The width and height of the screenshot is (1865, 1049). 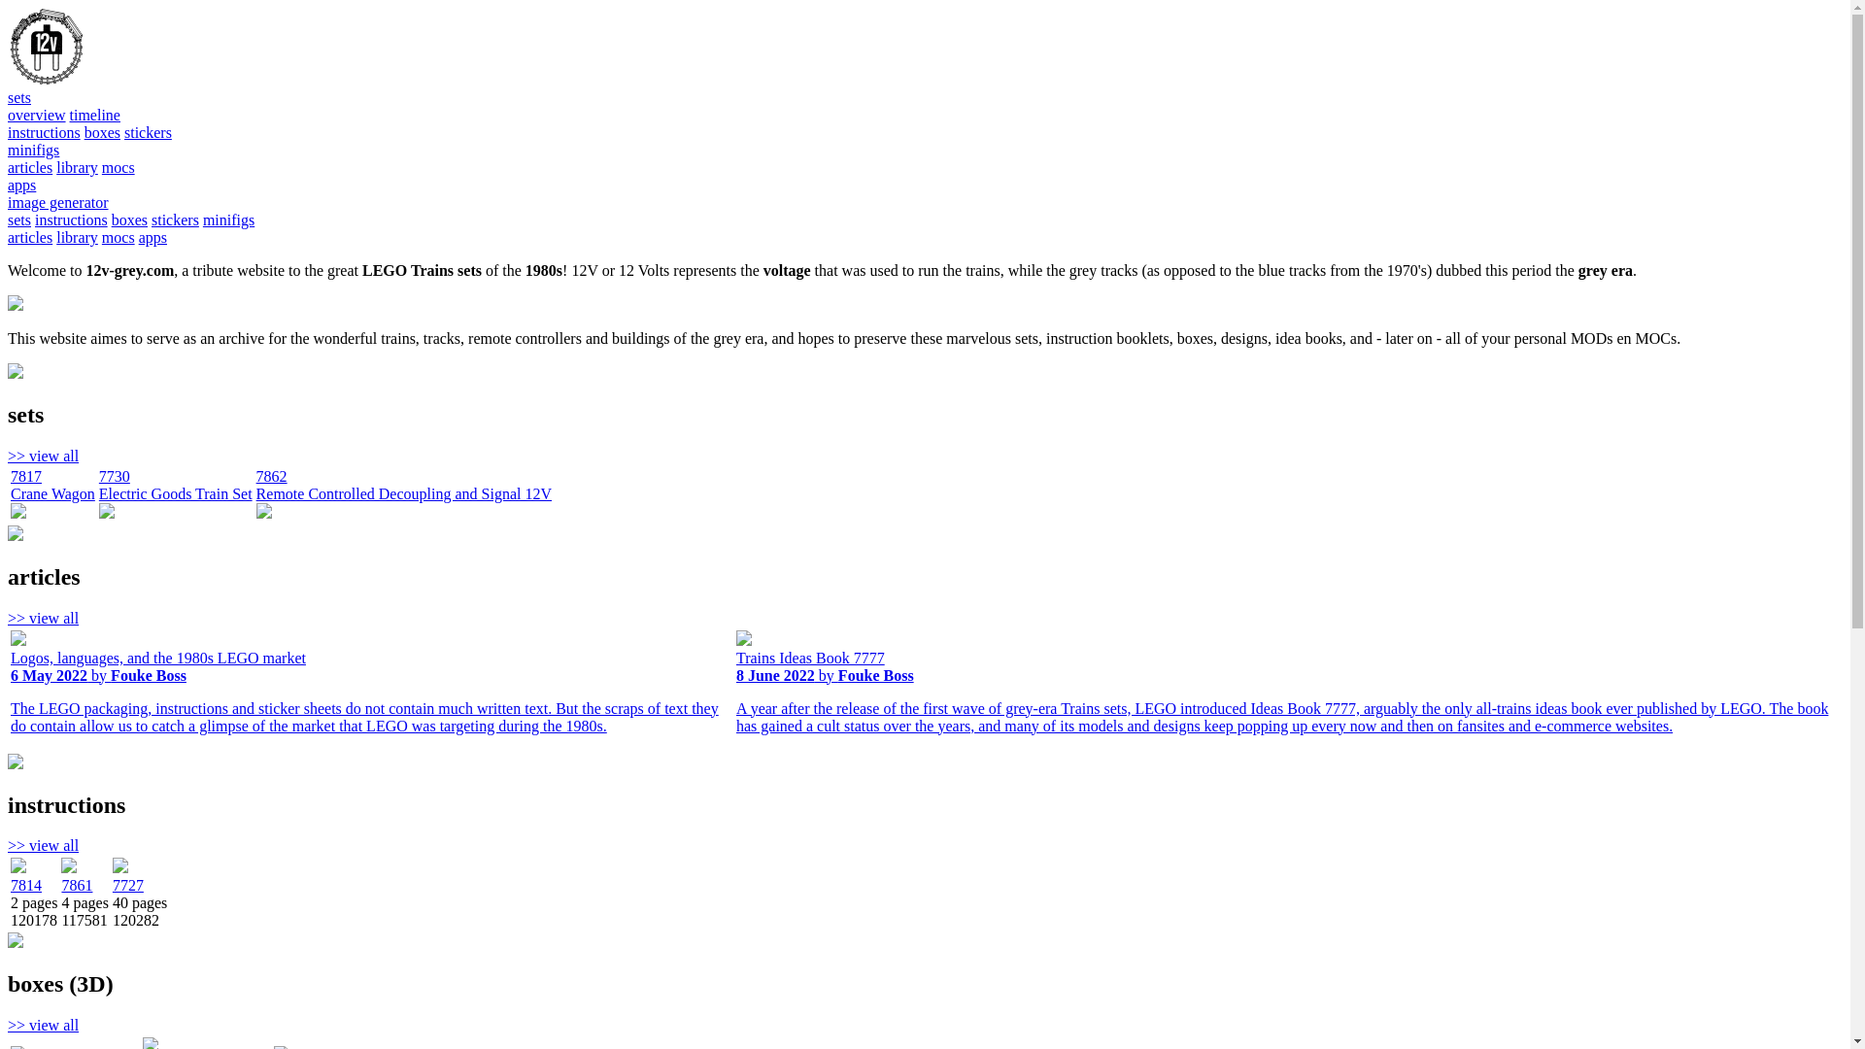 I want to click on boxes, so click(x=130, y=220).